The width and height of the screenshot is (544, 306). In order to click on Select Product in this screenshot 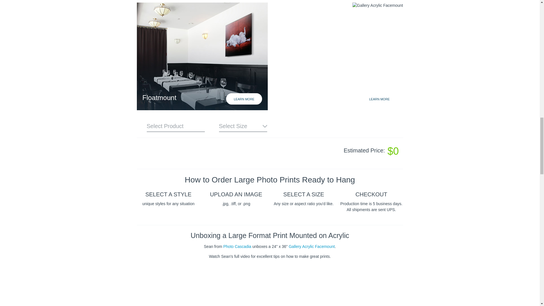, I will do `click(176, 126)`.